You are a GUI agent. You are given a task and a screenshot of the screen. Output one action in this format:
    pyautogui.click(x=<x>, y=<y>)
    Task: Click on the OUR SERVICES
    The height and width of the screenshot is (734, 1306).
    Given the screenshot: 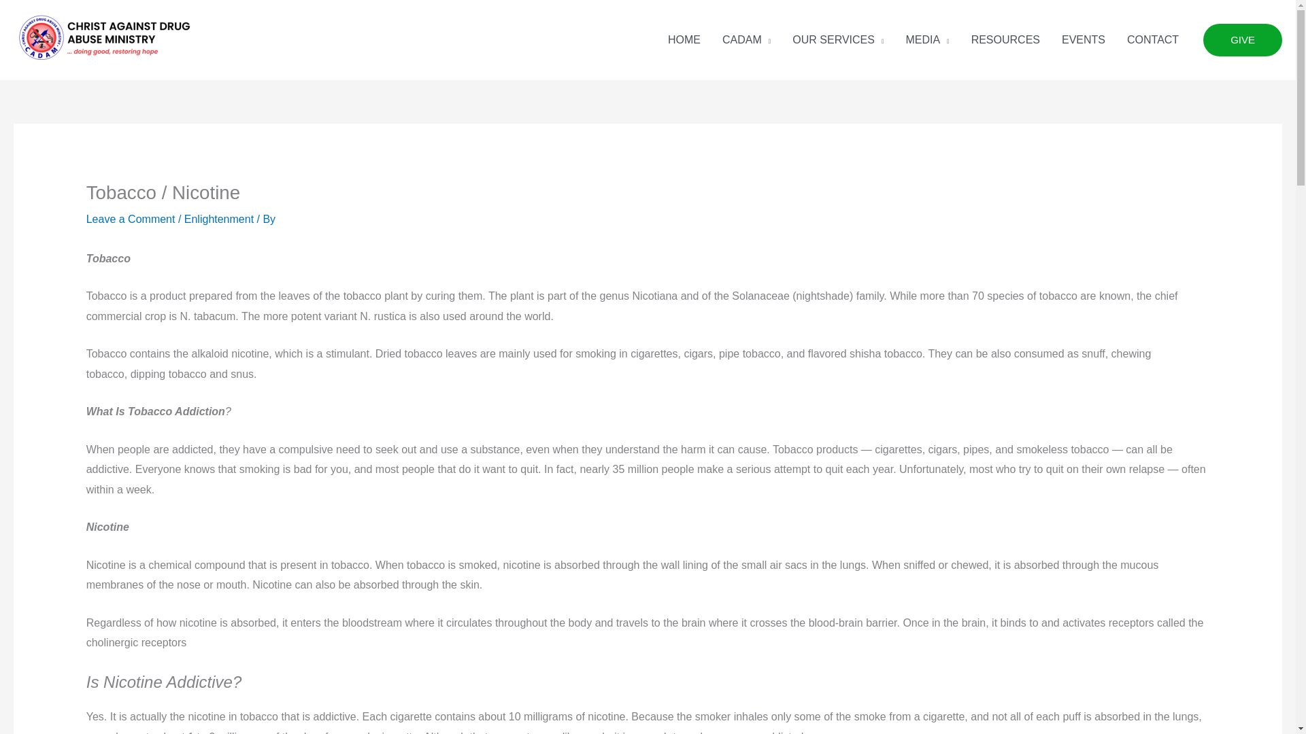 What is the action you would take?
    pyautogui.click(x=838, y=39)
    